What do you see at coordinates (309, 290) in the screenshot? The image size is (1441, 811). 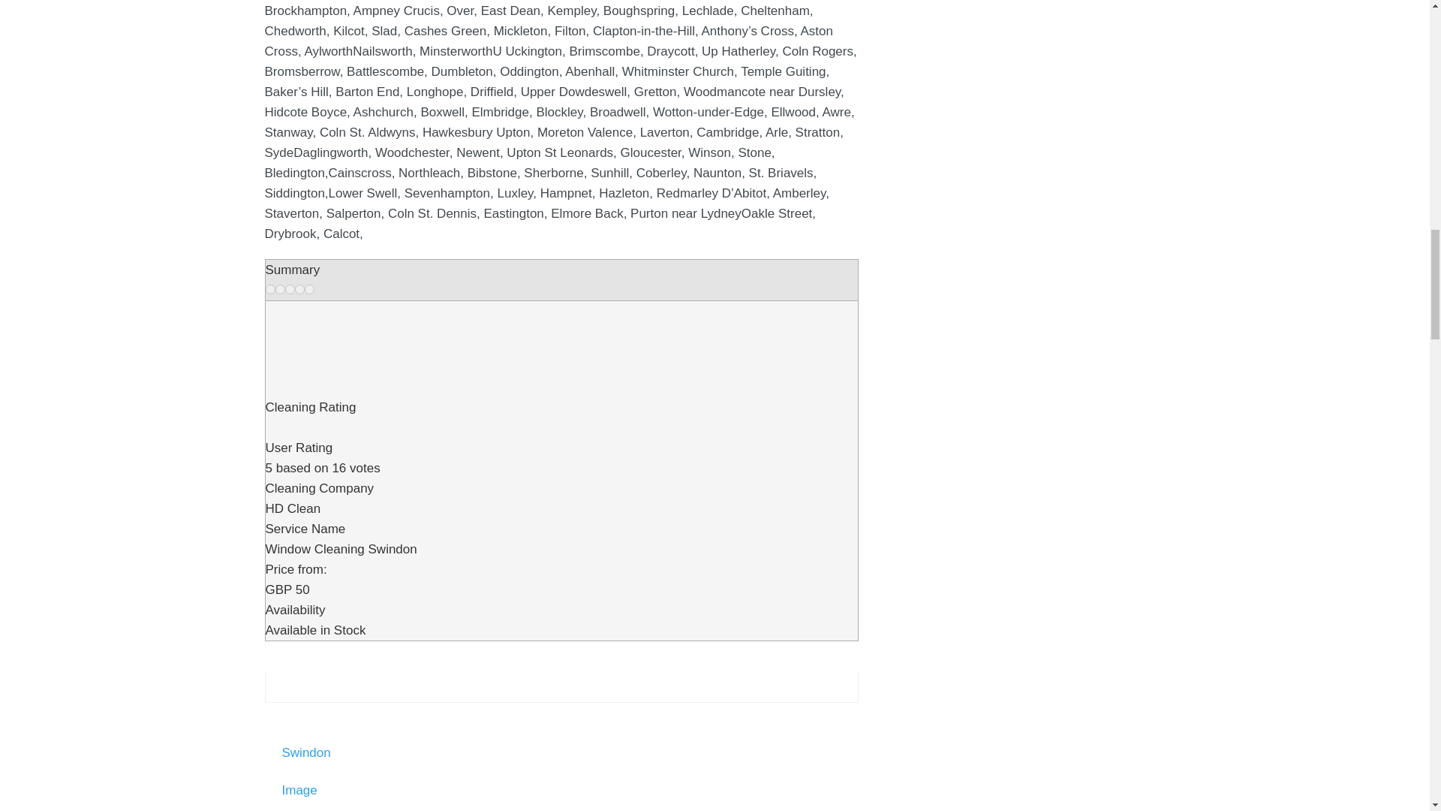 I see `5` at bounding box center [309, 290].